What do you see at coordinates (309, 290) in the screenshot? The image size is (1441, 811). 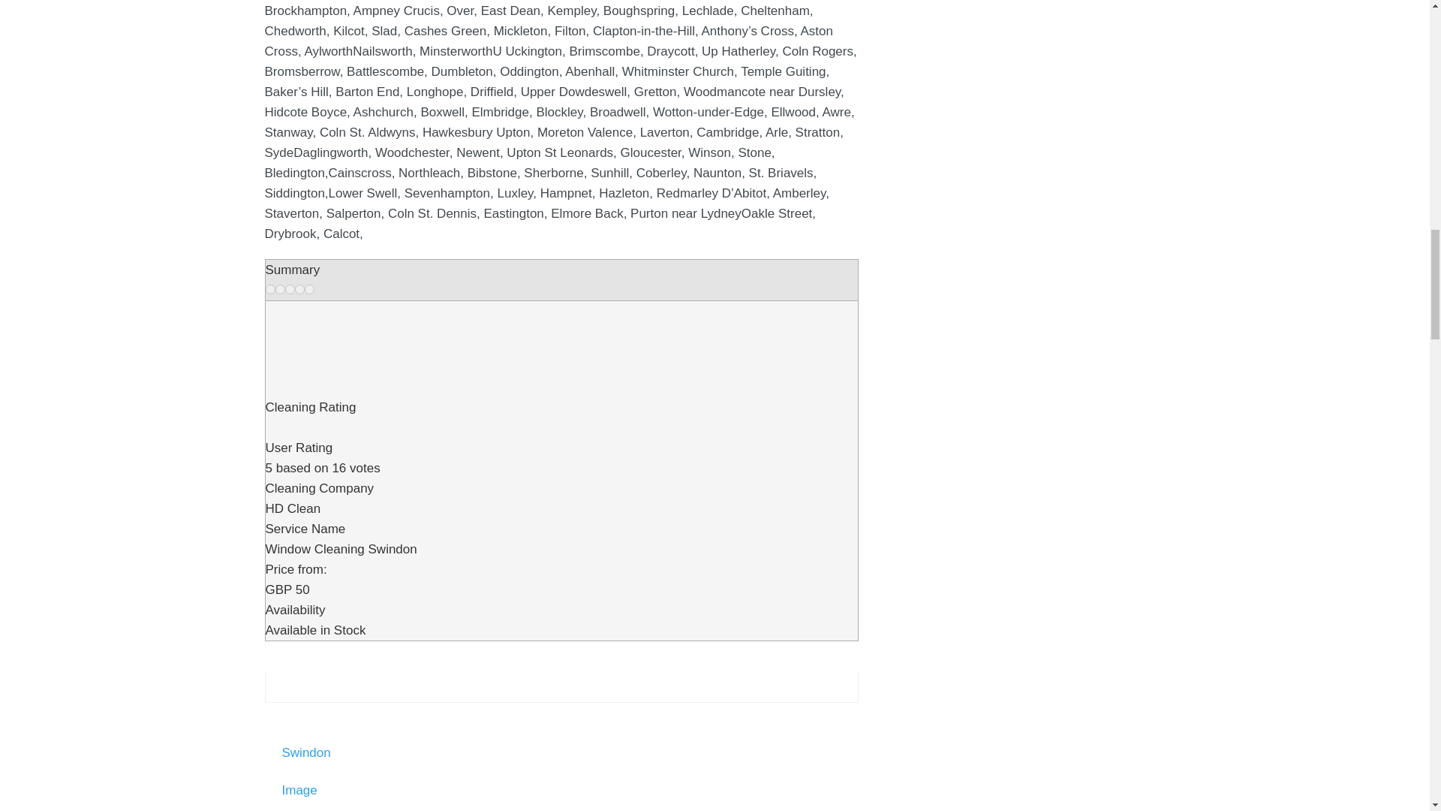 I see `5` at bounding box center [309, 290].